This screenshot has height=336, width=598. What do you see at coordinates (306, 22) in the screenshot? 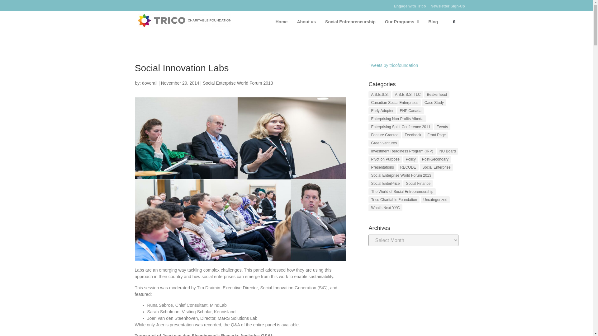
I see `About us` at bounding box center [306, 22].